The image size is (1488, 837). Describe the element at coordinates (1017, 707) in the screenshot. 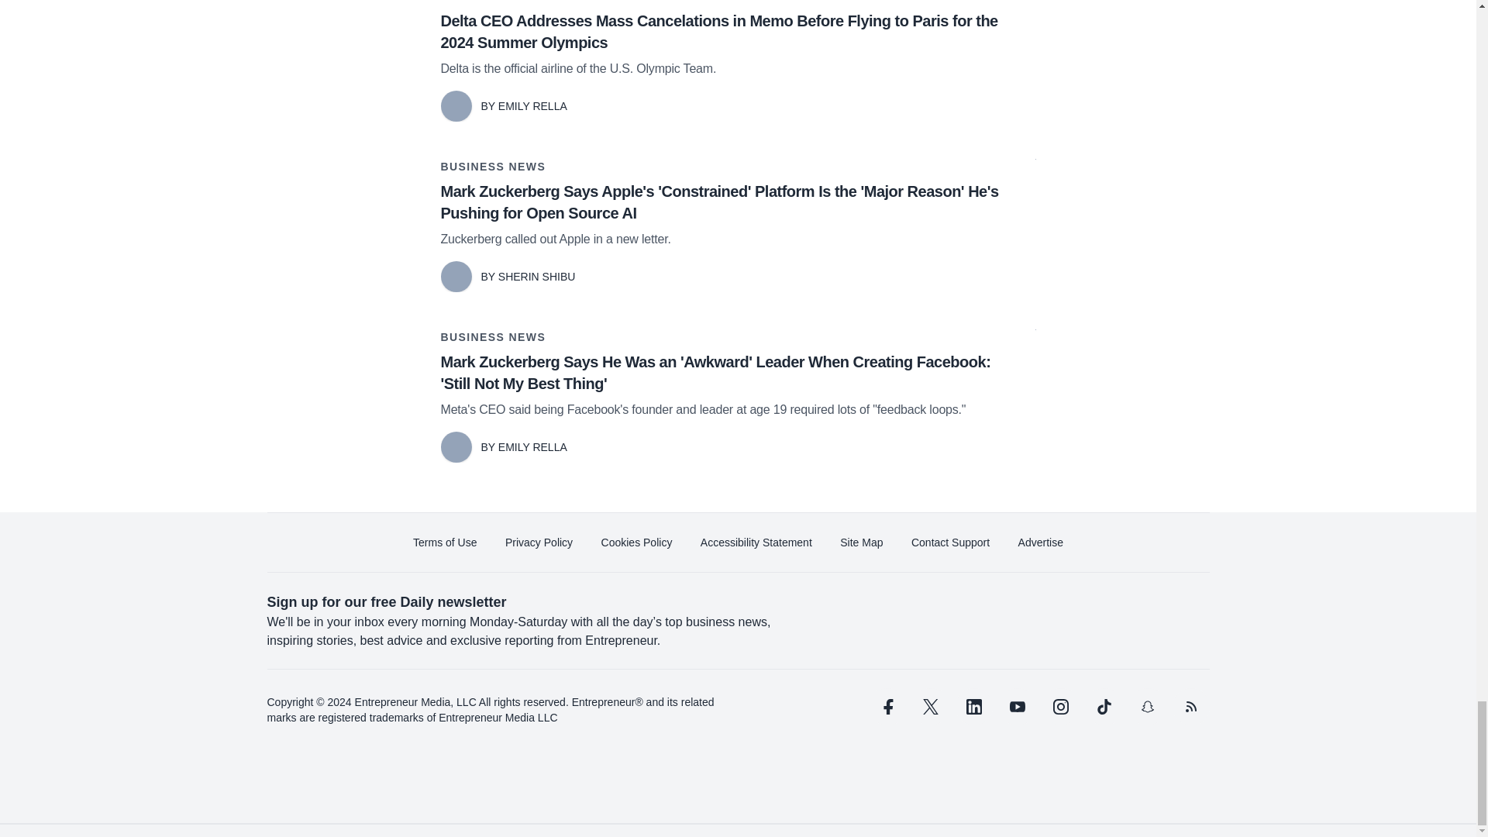

I see `youtube` at that location.